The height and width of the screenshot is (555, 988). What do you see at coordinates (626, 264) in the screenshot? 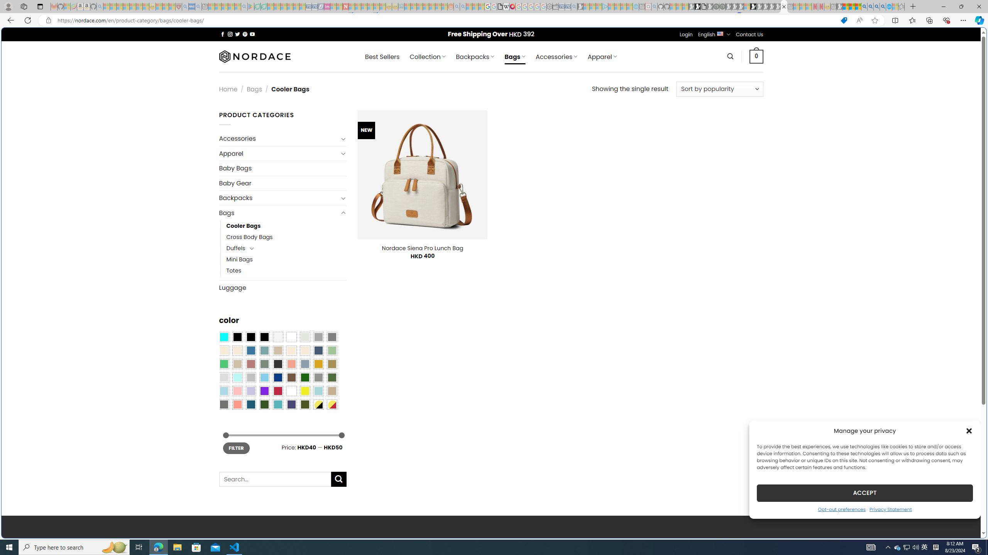
I see `utah sues federal government - Search` at bounding box center [626, 264].